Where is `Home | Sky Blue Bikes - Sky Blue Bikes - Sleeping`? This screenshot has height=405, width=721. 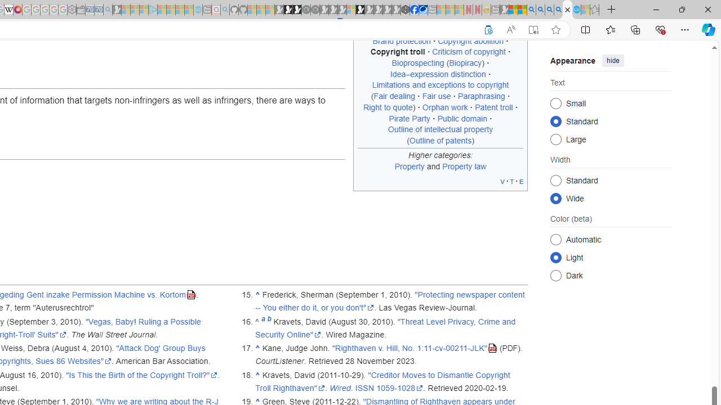 Home | Sky Blue Bikes - Sky Blue Bikes - Sleeping is located at coordinates (198, 10).